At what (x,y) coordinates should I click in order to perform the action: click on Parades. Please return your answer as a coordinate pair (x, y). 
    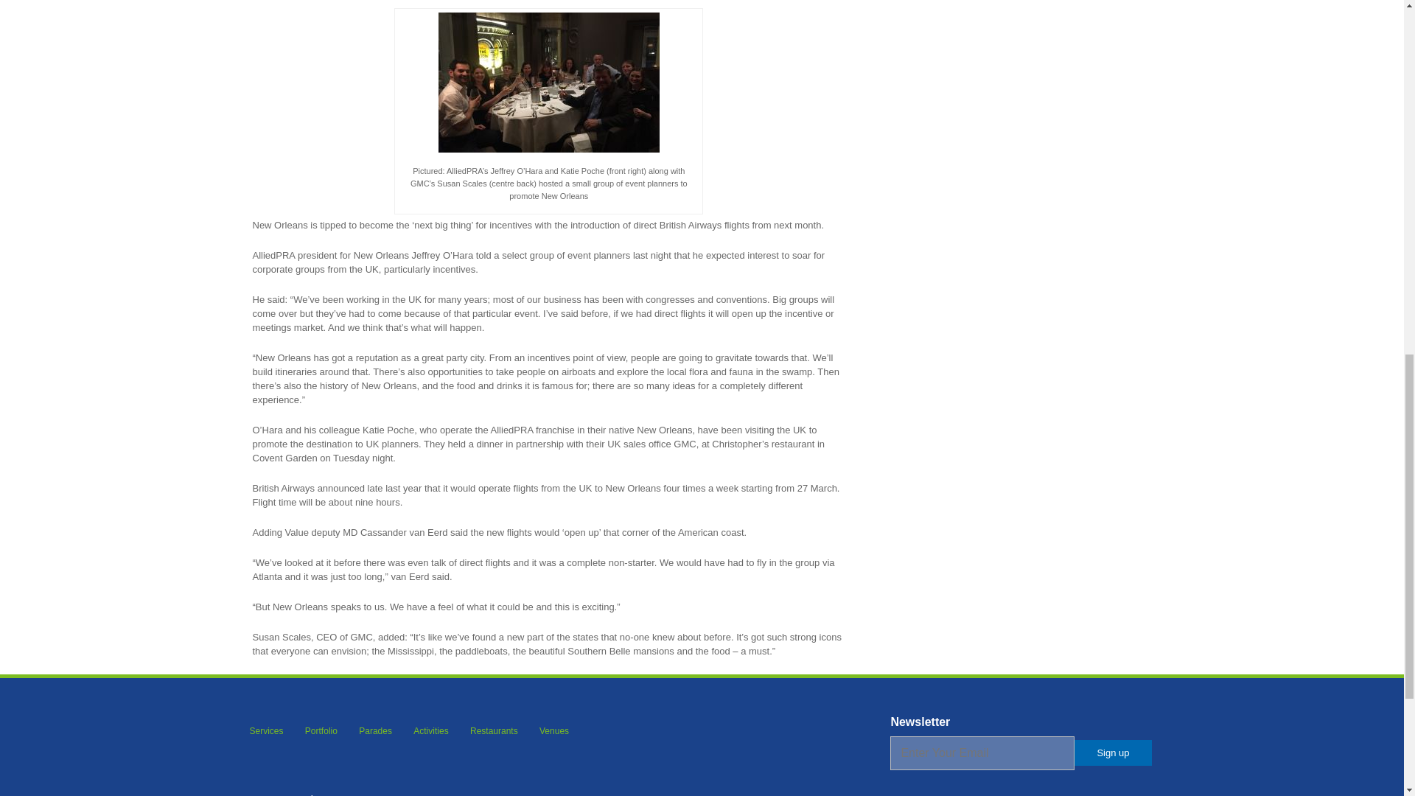
    Looking at the image, I should click on (375, 731).